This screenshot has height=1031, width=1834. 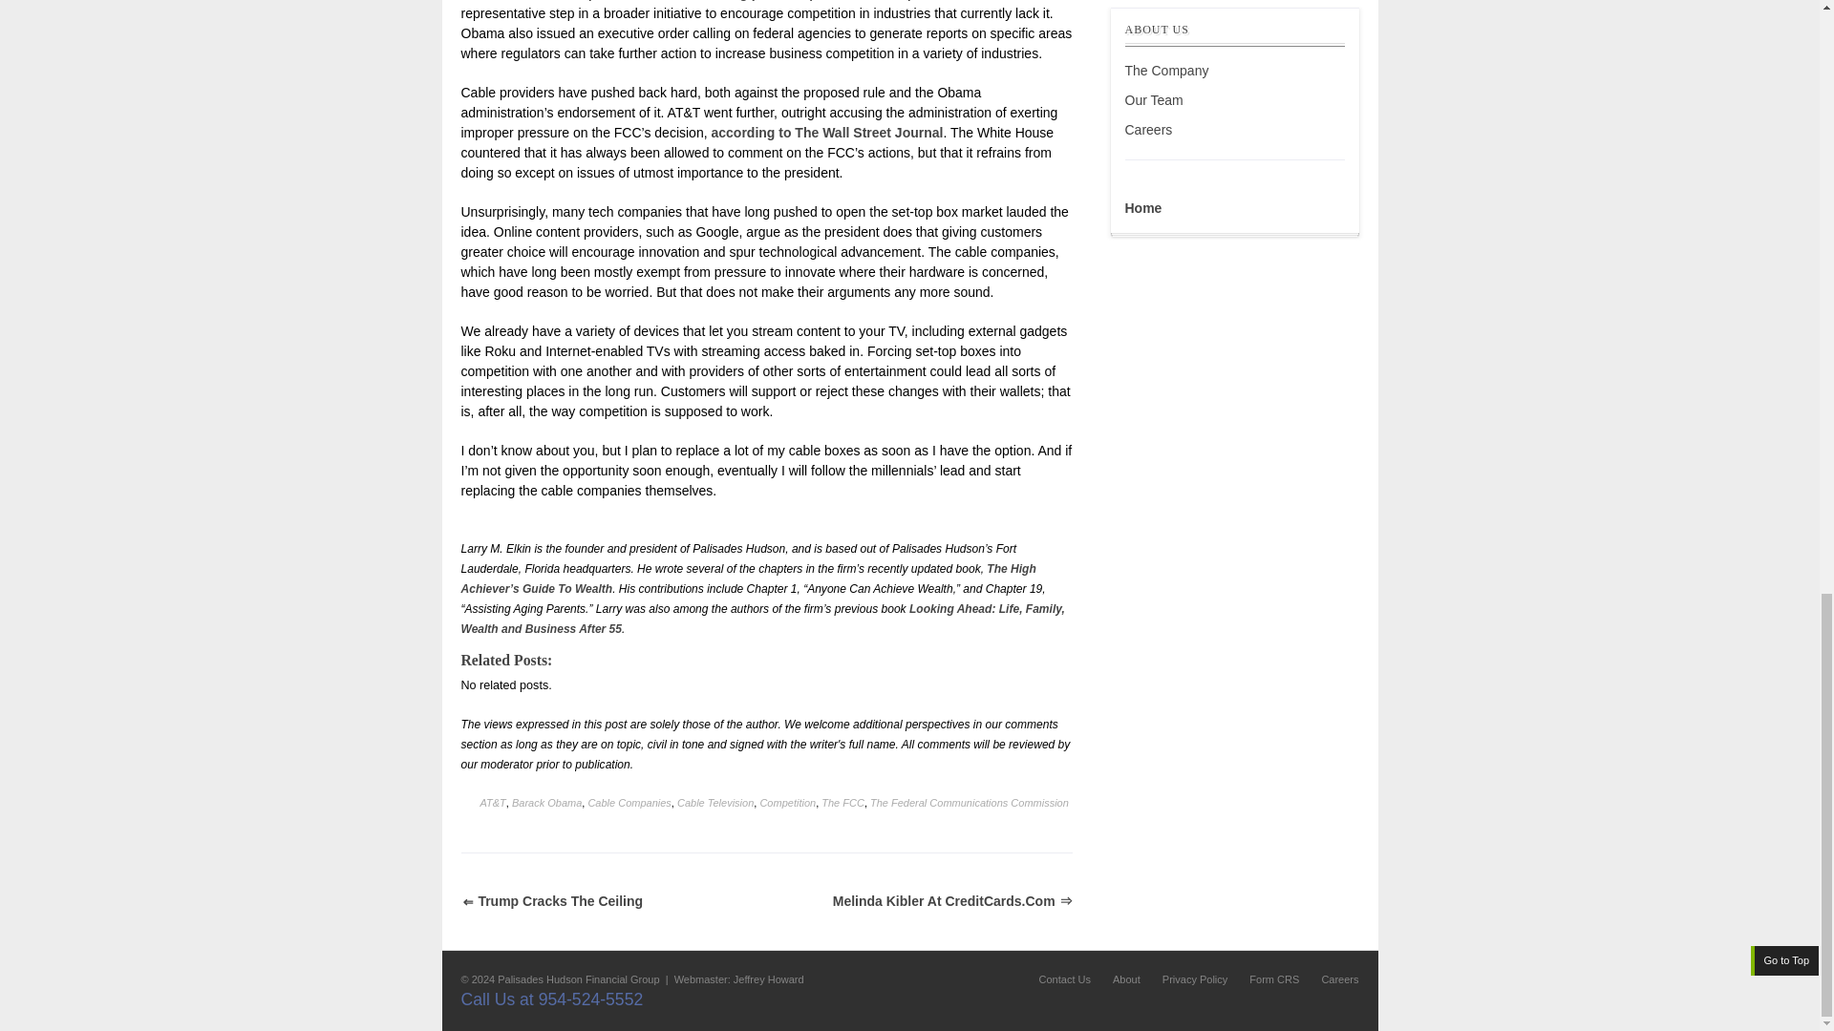 I want to click on The Federal Communications Commission, so click(x=969, y=802).